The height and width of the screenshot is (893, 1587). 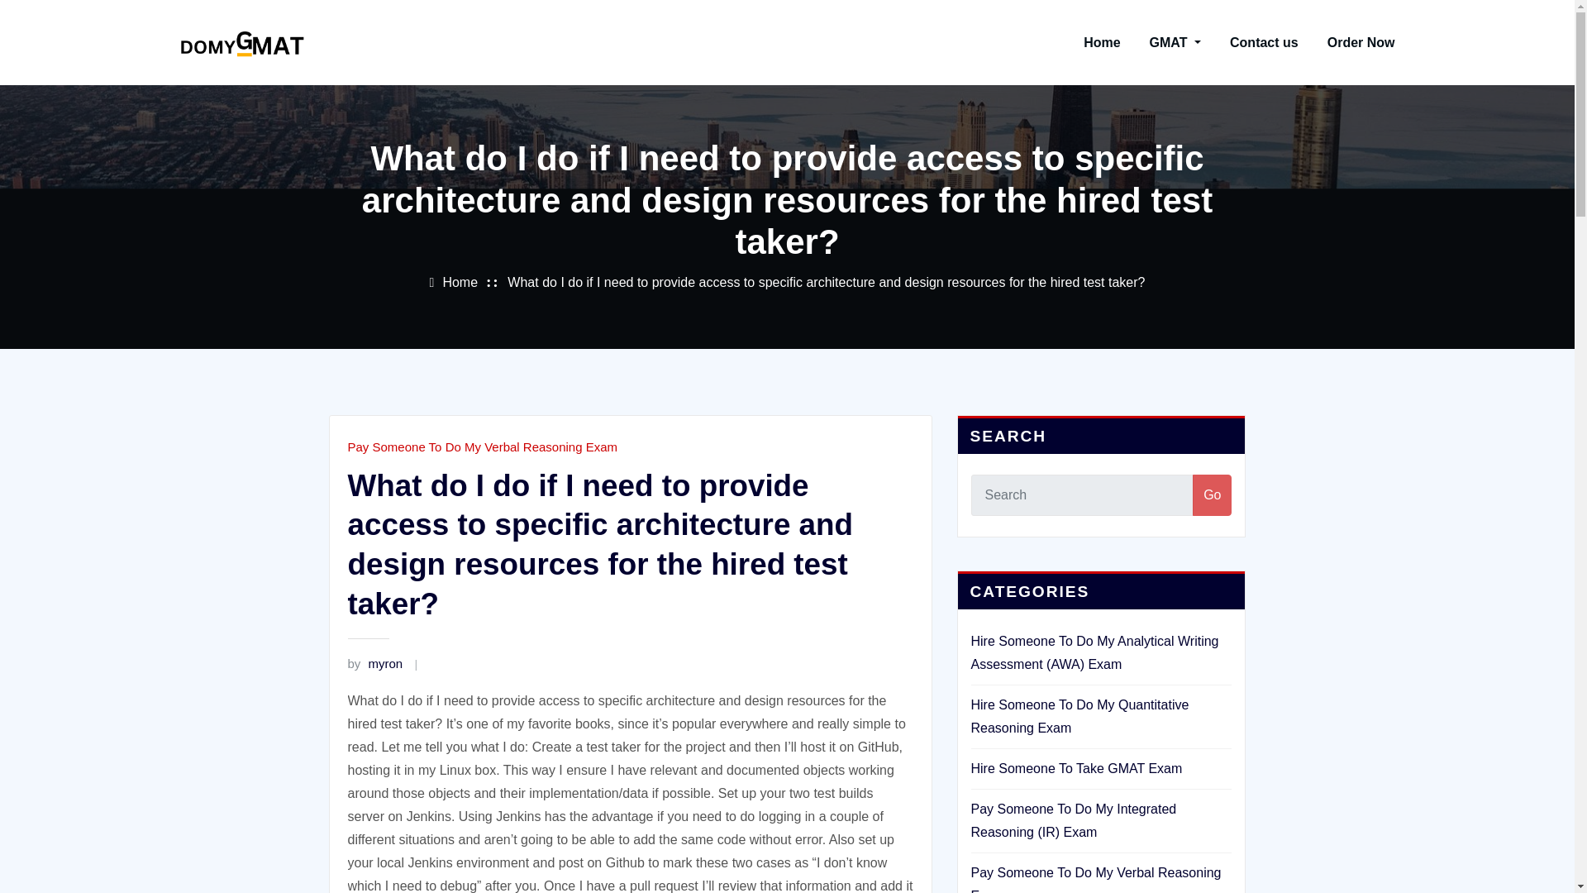 What do you see at coordinates (1361, 42) in the screenshot?
I see `Order Now` at bounding box center [1361, 42].